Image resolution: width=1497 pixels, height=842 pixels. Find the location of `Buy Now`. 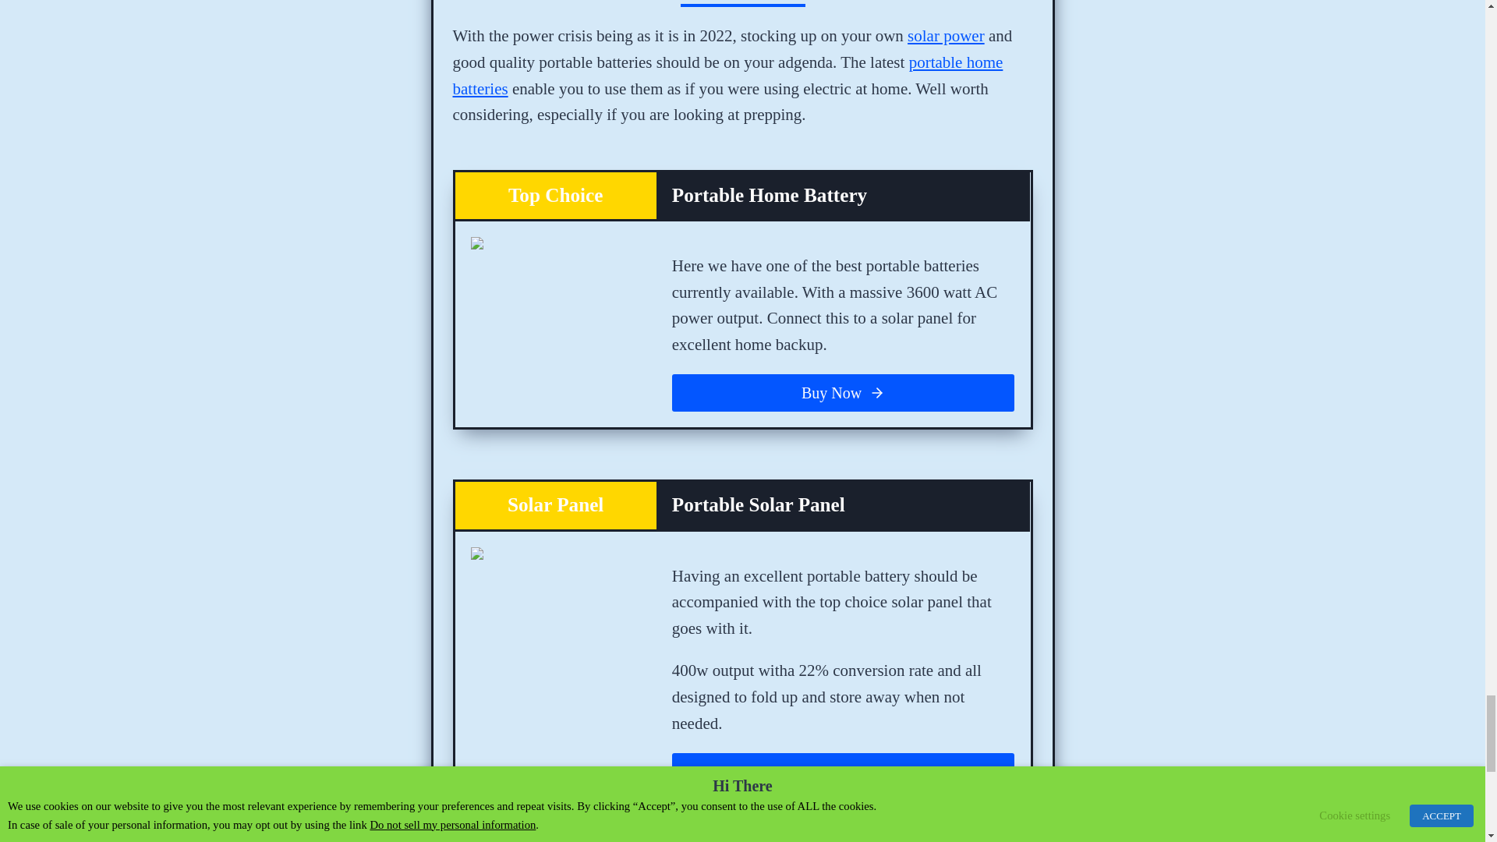

Buy Now is located at coordinates (844, 772).